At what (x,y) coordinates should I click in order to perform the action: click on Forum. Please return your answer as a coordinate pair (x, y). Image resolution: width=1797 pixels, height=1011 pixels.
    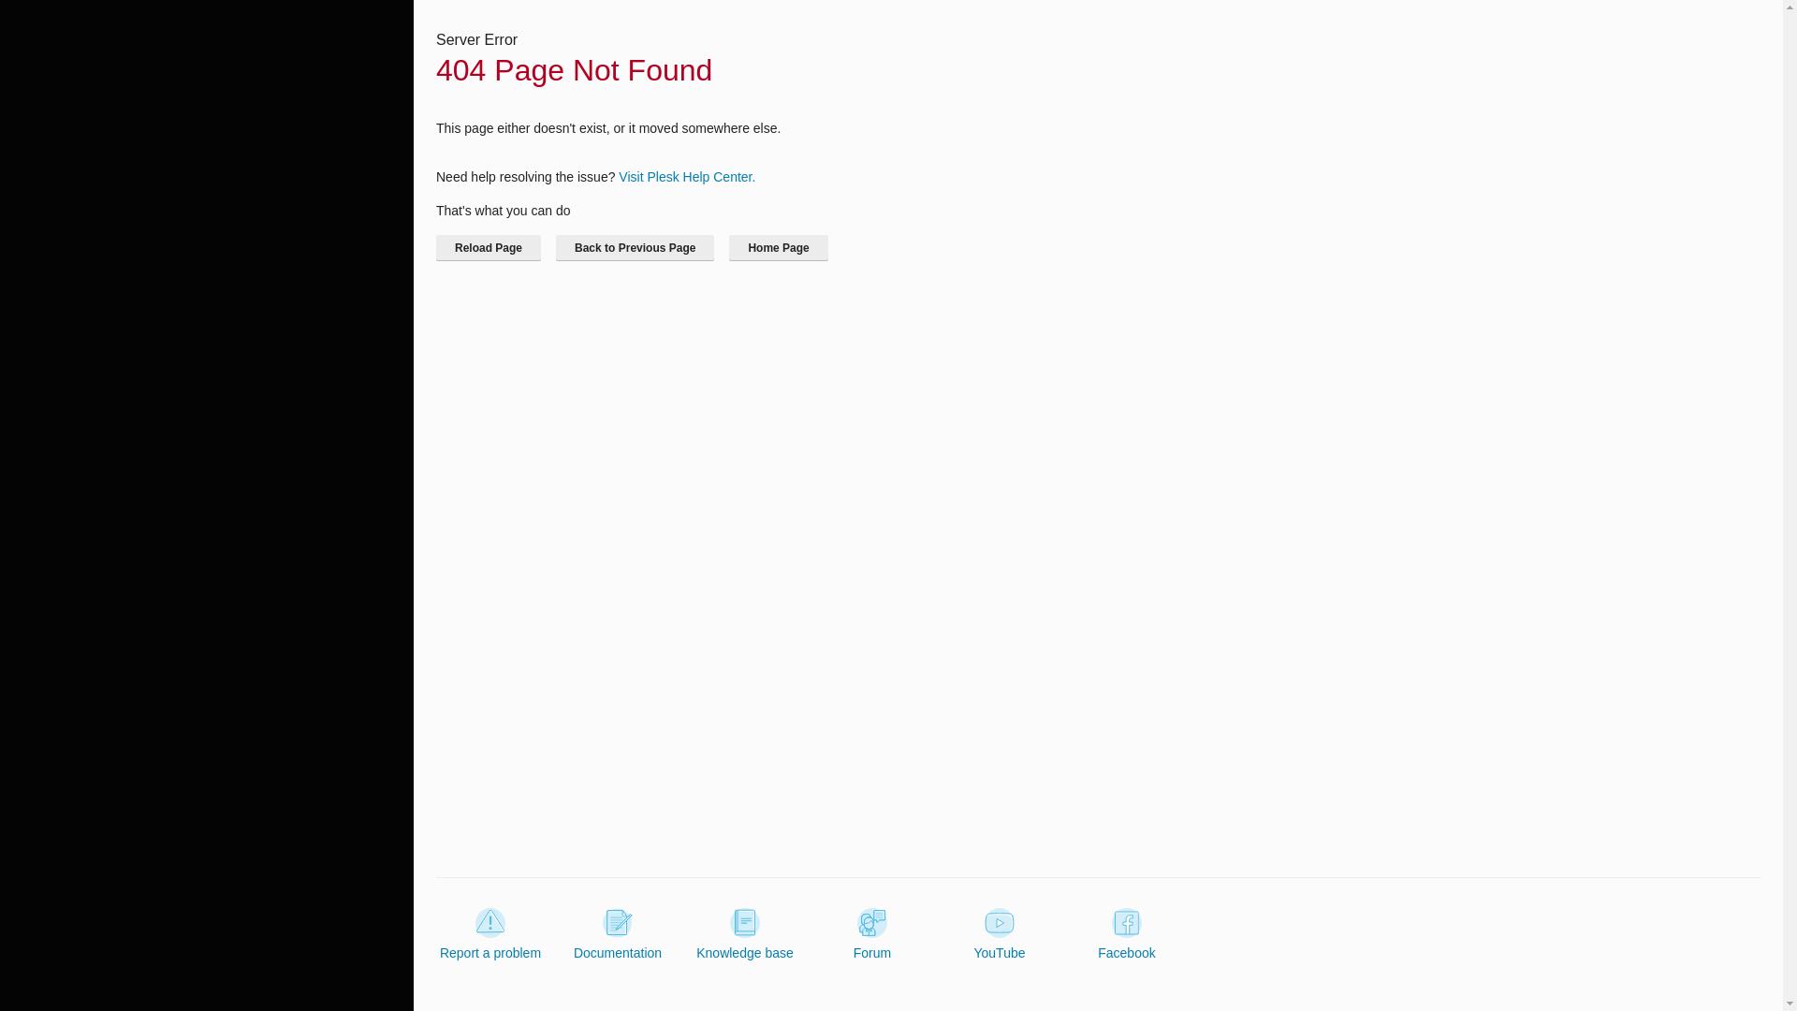
    Looking at the image, I should click on (872, 934).